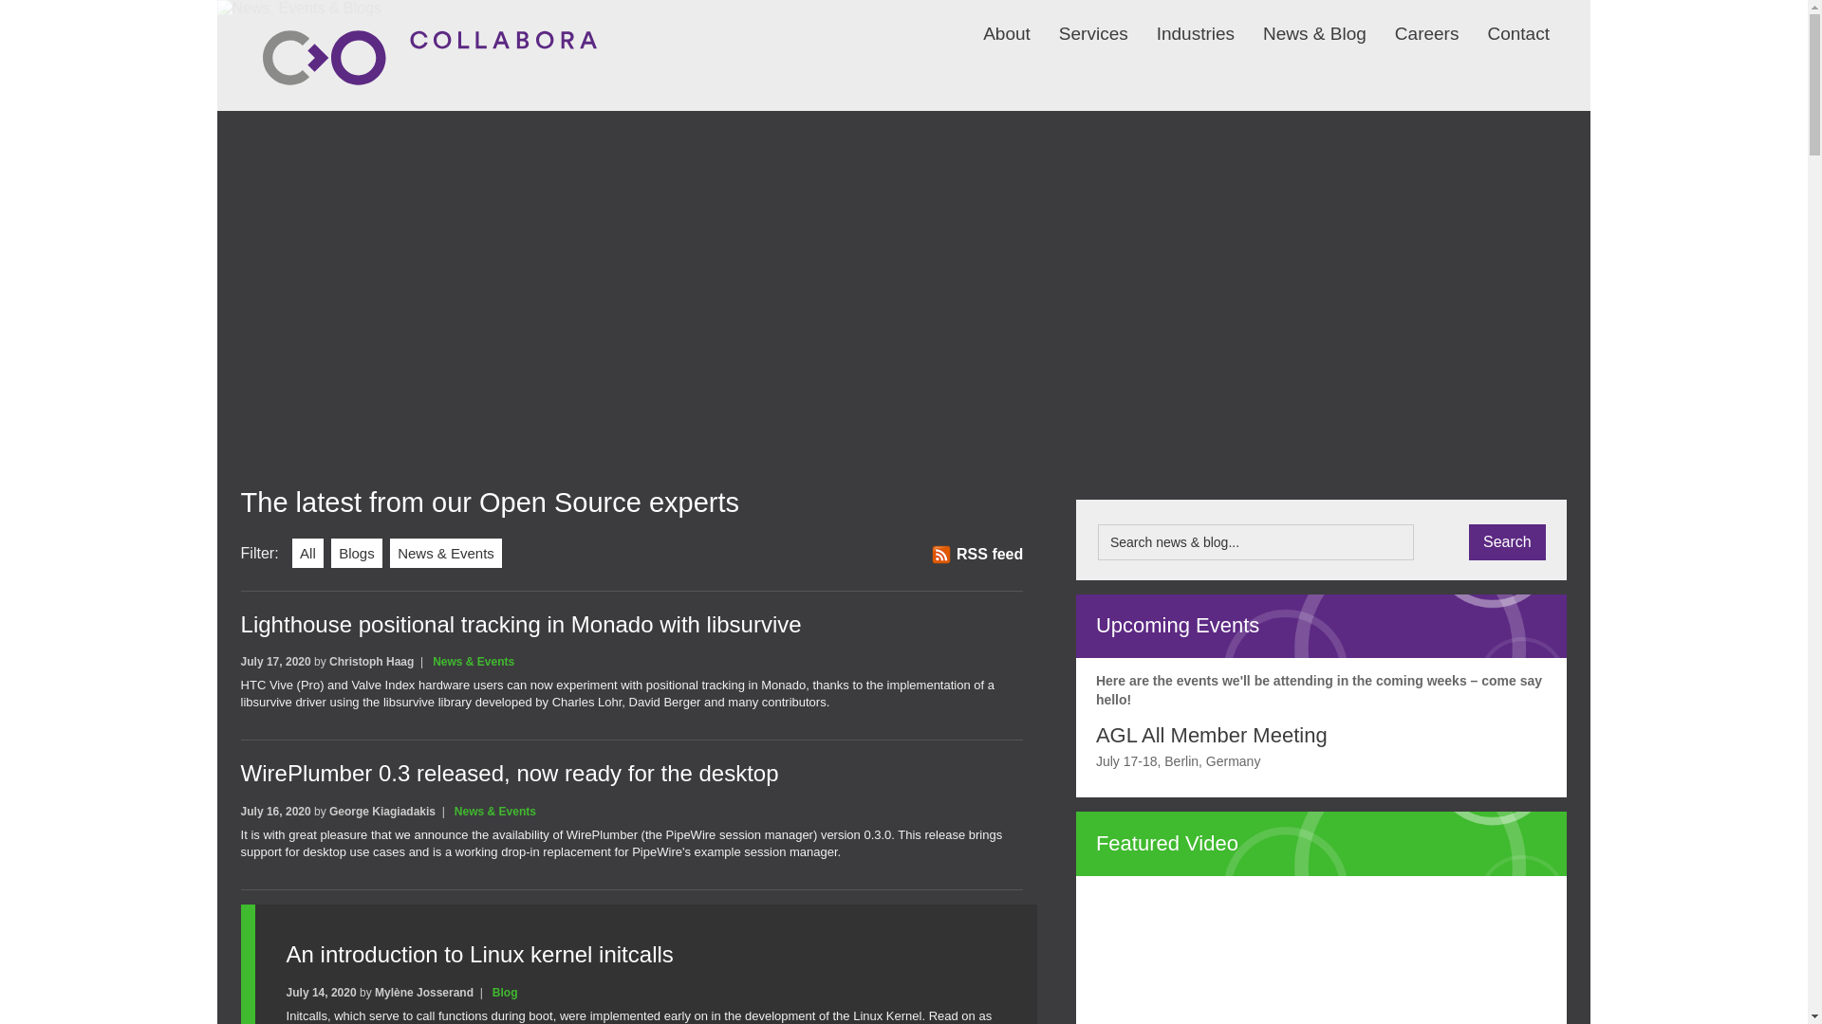  What do you see at coordinates (993, 22) in the screenshot?
I see `About` at bounding box center [993, 22].